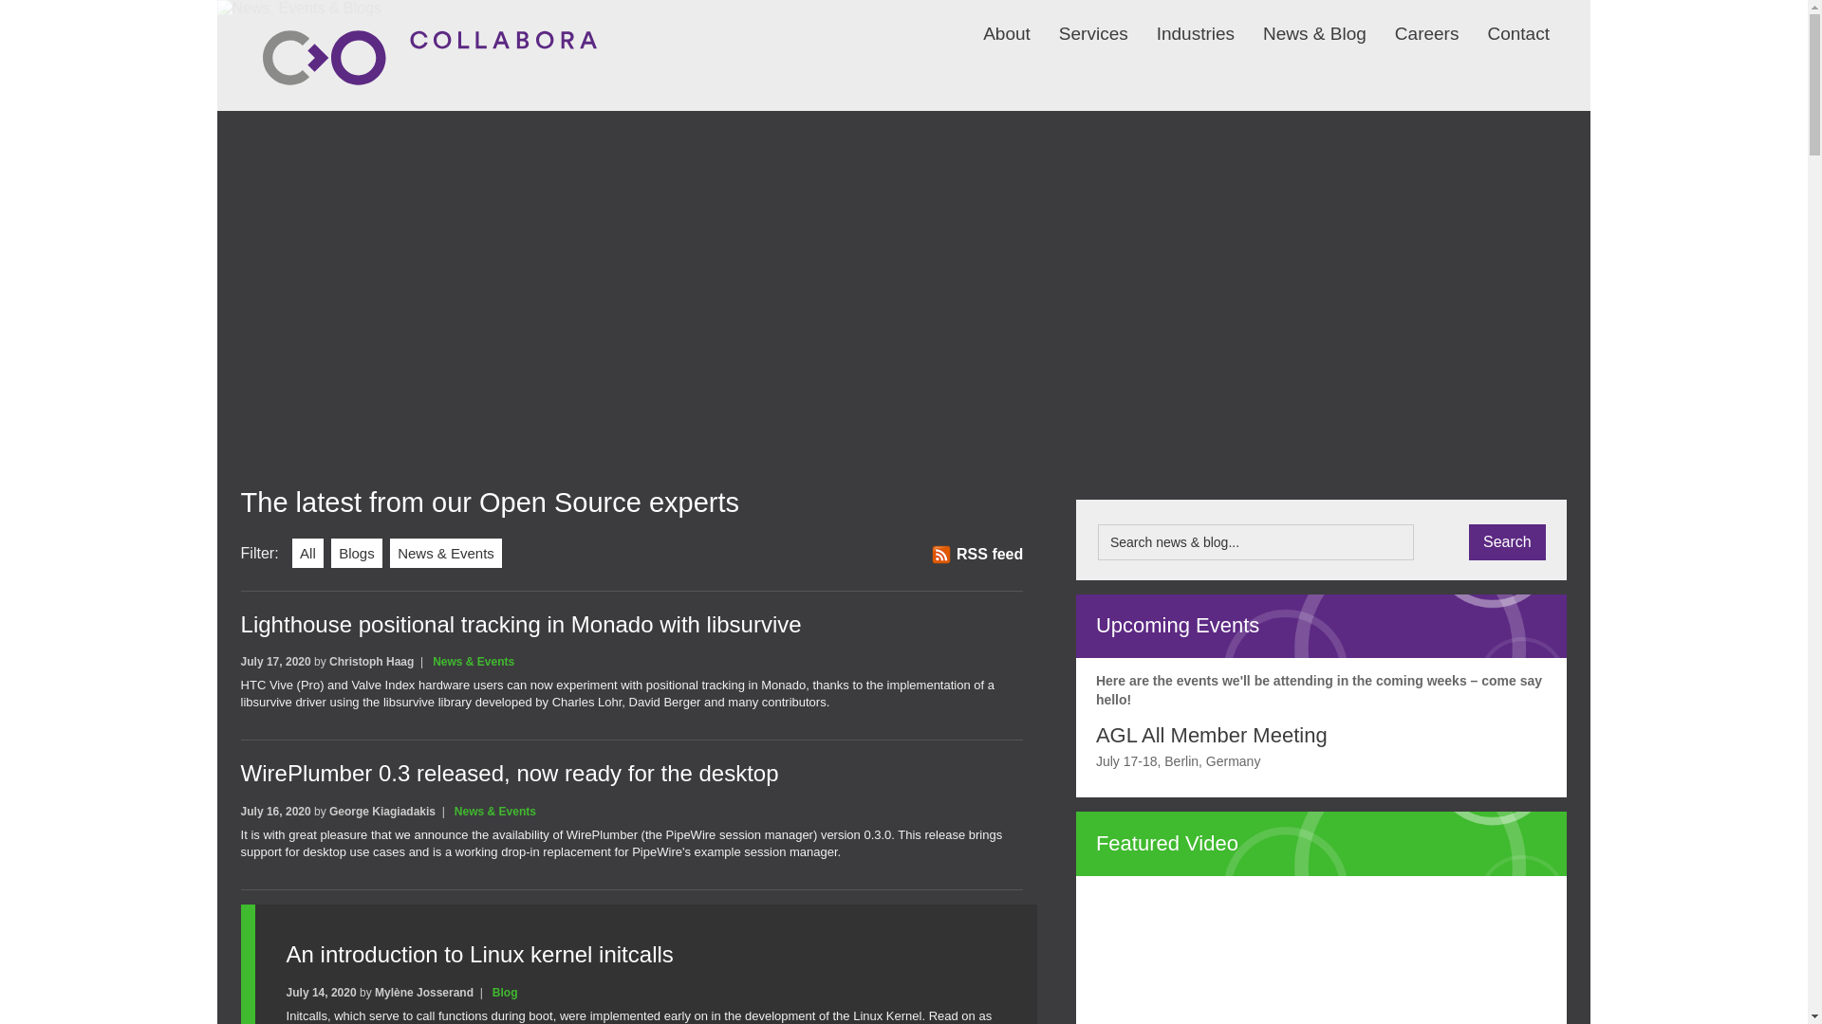  What do you see at coordinates (993, 22) in the screenshot?
I see `About` at bounding box center [993, 22].